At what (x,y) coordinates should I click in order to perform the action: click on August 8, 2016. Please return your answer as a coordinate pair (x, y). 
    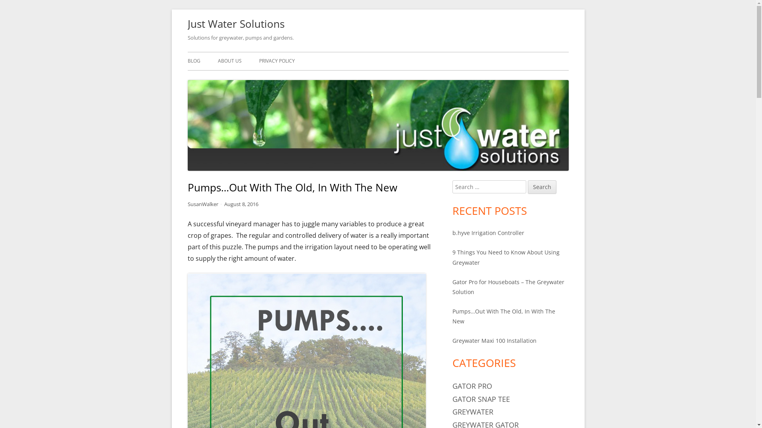
    Looking at the image, I should click on (241, 204).